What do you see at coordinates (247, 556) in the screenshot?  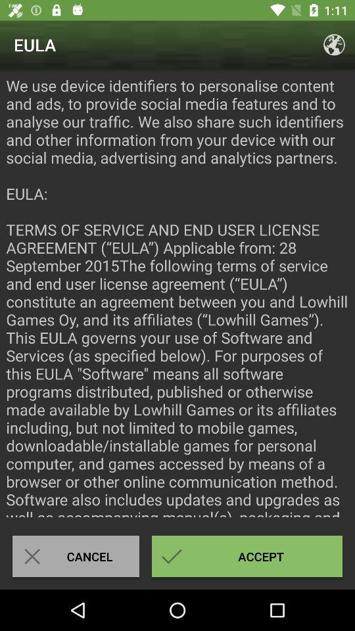 I see `scroll until accept icon` at bounding box center [247, 556].